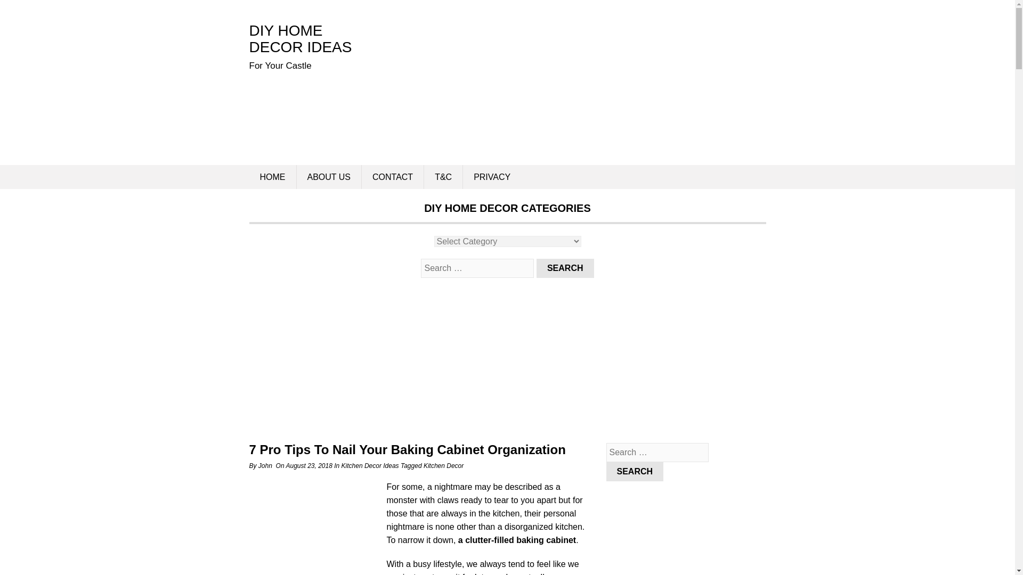 The width and height of the screenshot is (1023, 575). I want to click on John, so click(265, 466).